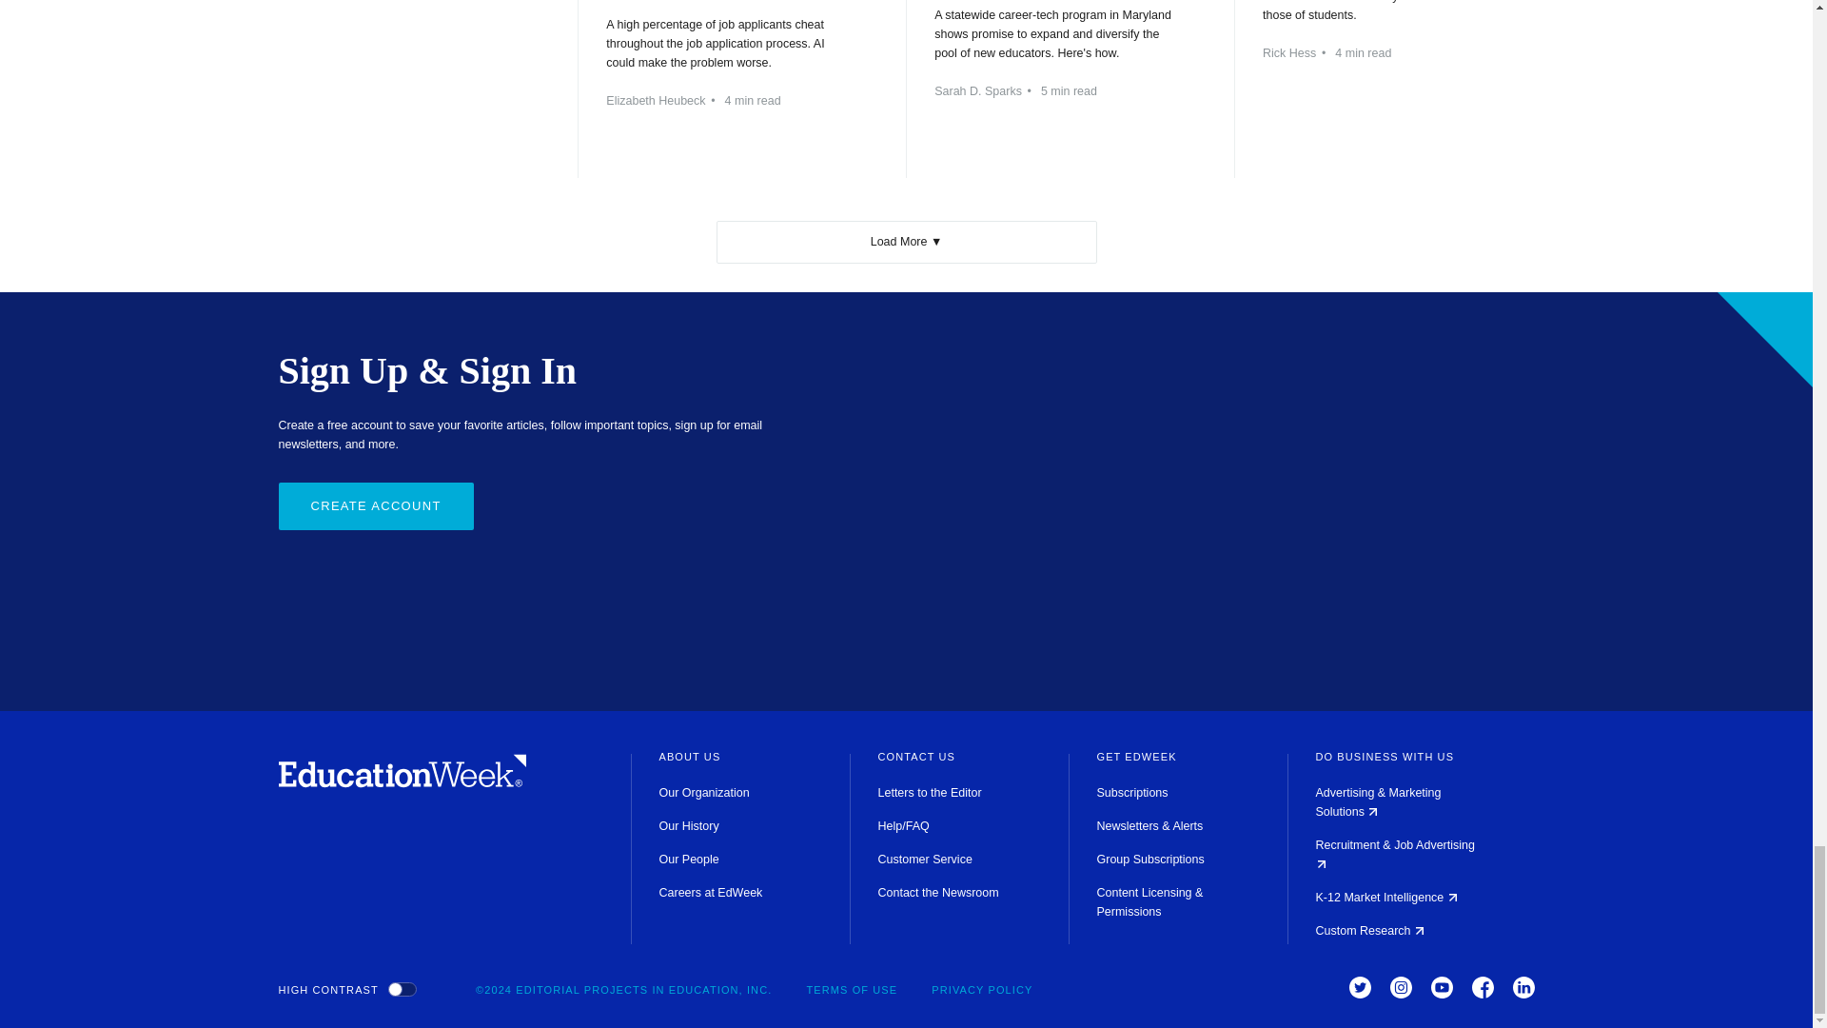  What do you see at coordinates (402, 782) in the screenshot?
I see `Homepage` at bounding box center [402, 782].